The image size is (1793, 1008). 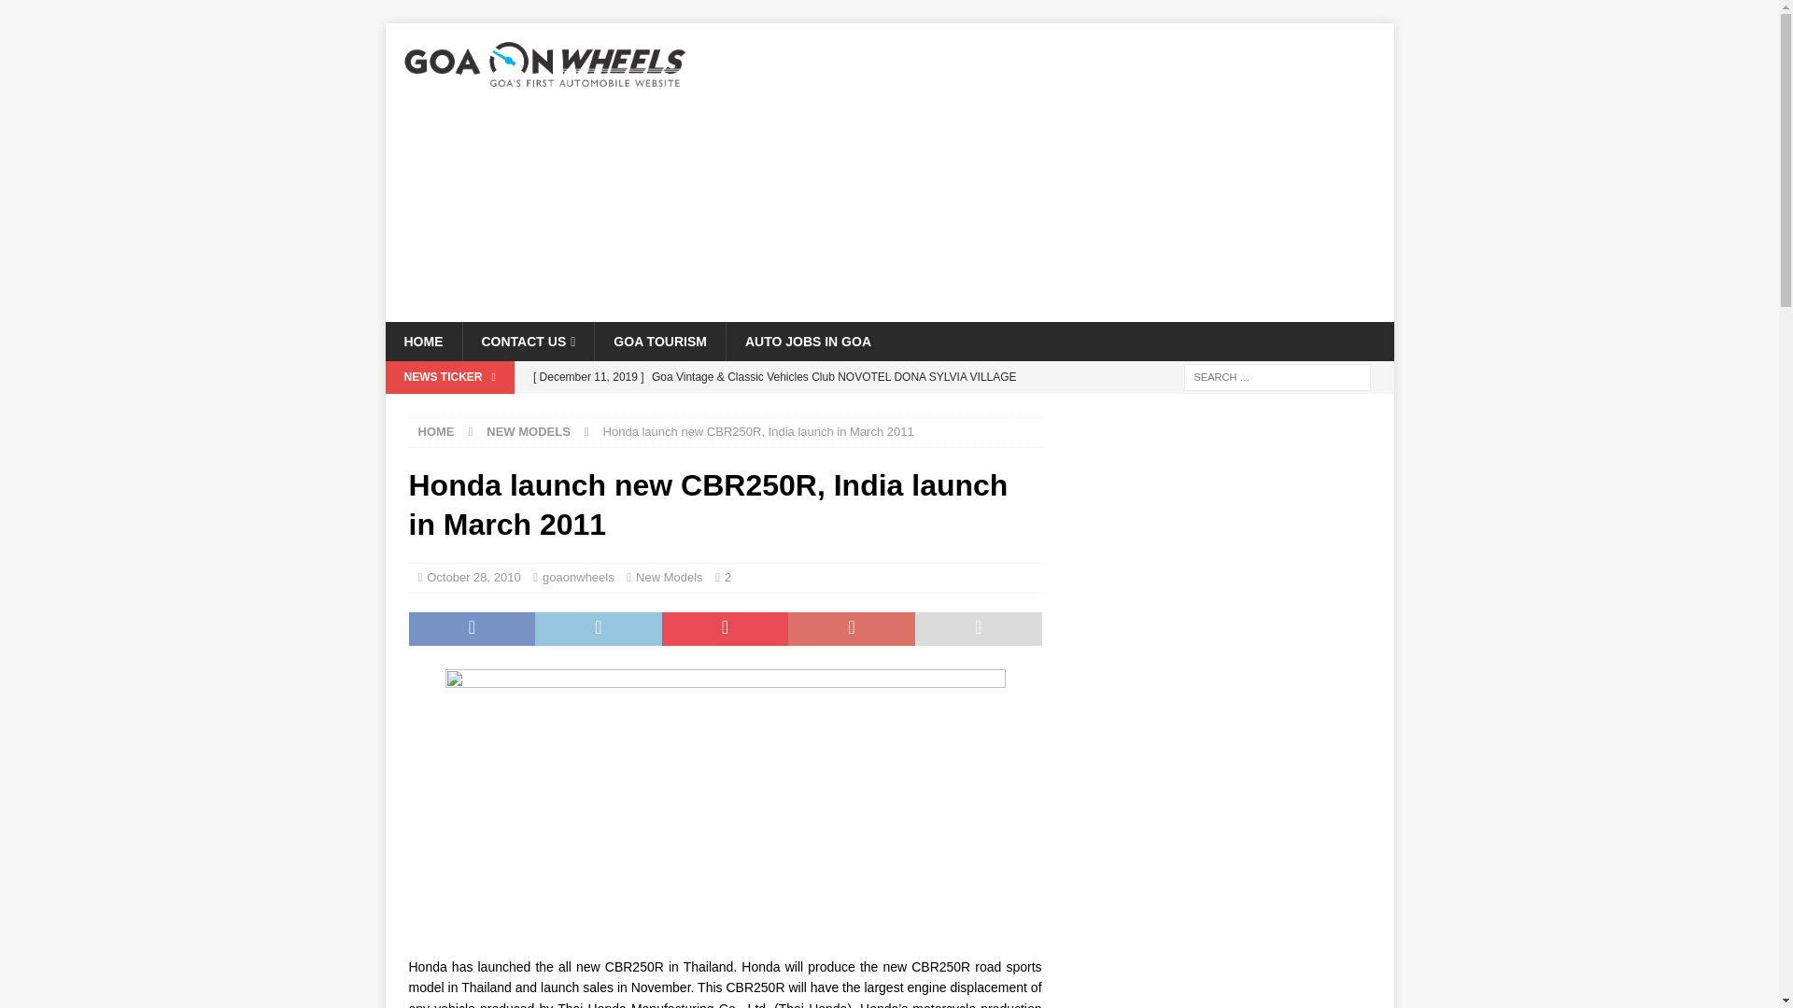 I want to click on Advertisement, so click(x=1052, y=173).